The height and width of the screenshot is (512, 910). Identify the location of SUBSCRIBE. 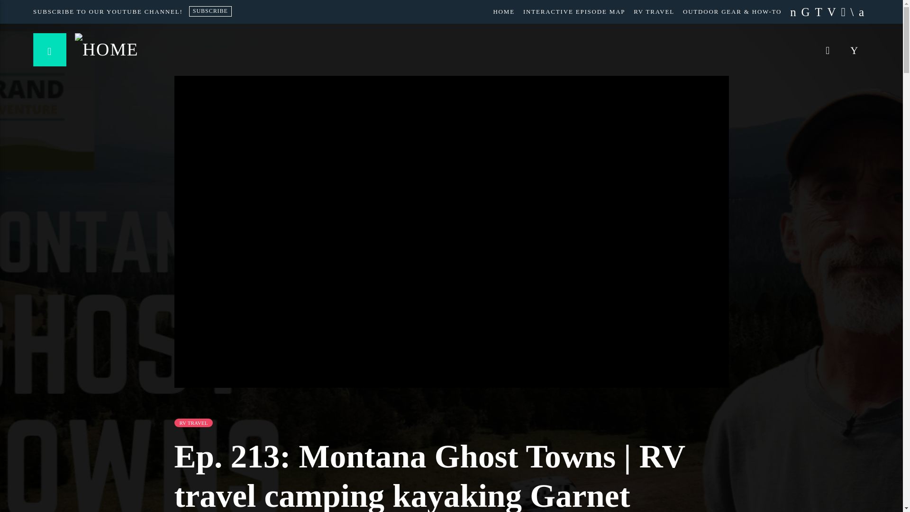
(210, 11).